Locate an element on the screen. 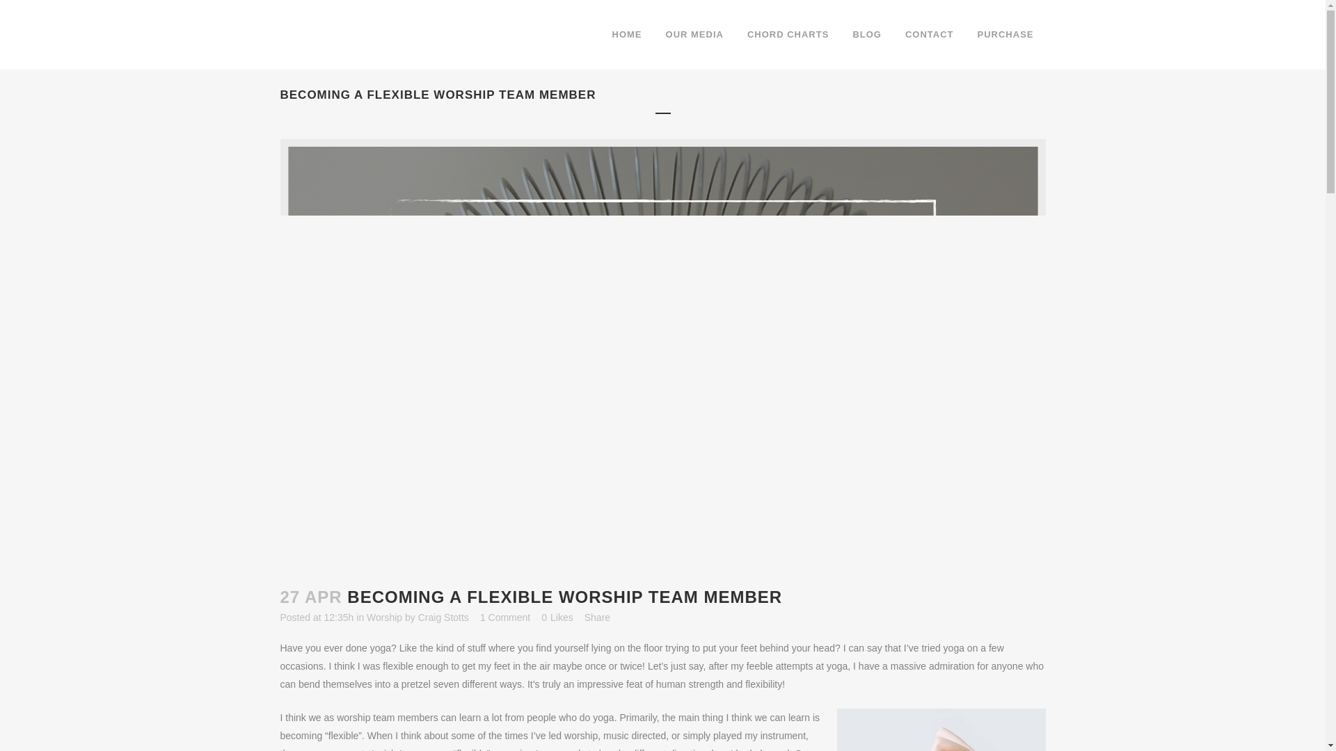 Image resolution: width=1336 pixels, height=751 pixels. Craig Stotts is located at coordinates (443, 617).